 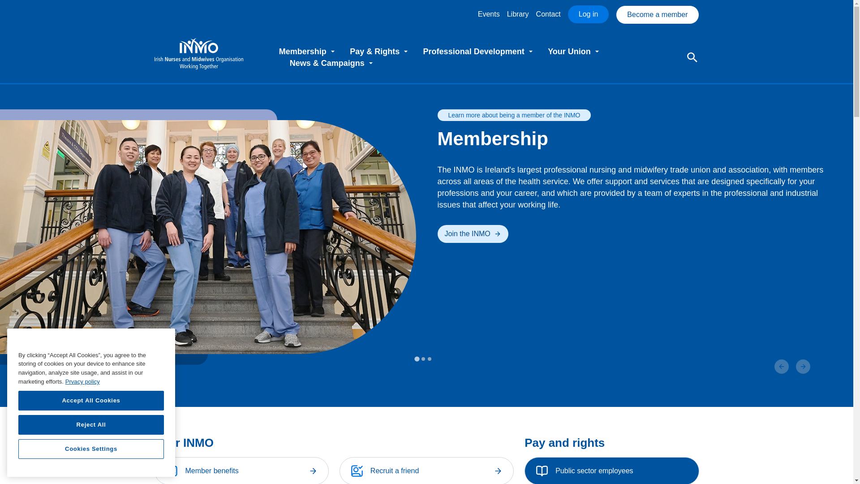 I want to click on Your Union, so click(x=574, y=51).